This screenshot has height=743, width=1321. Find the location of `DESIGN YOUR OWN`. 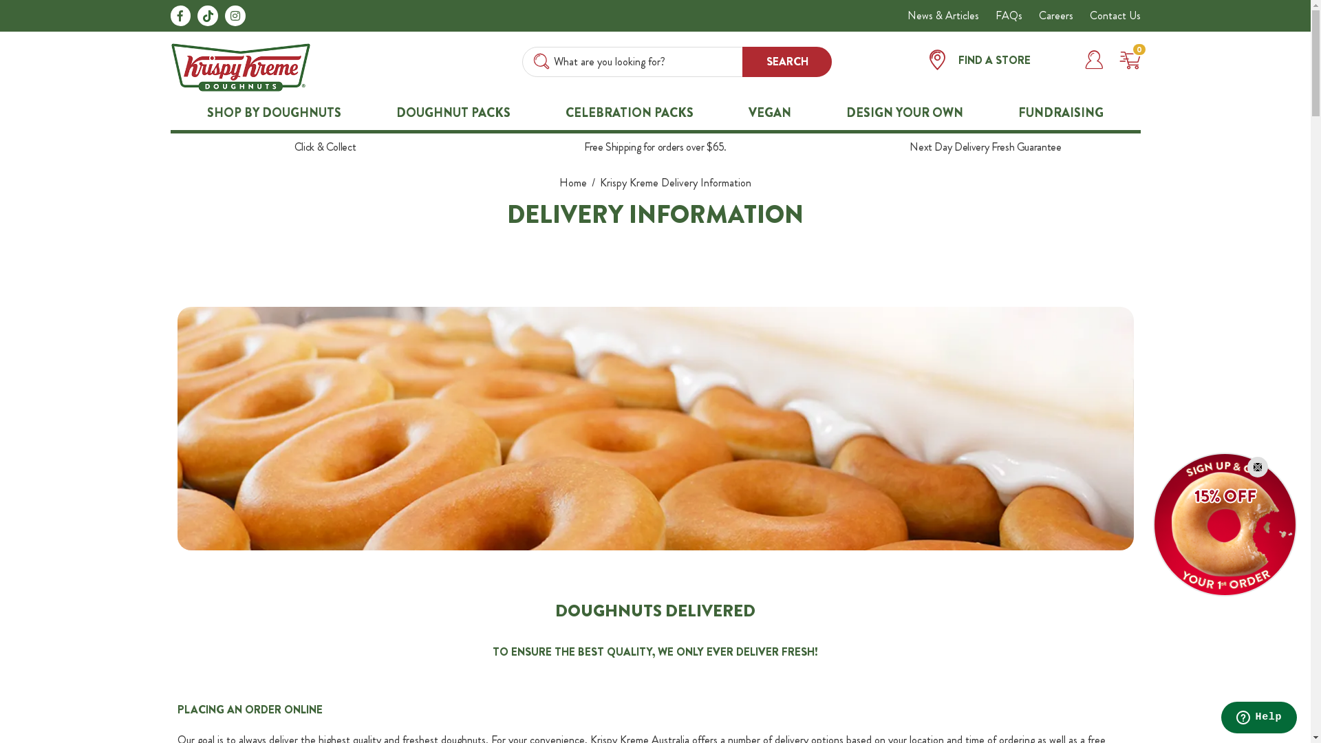

DESIGN YOUR OWN is located at coordinates (905, 113).